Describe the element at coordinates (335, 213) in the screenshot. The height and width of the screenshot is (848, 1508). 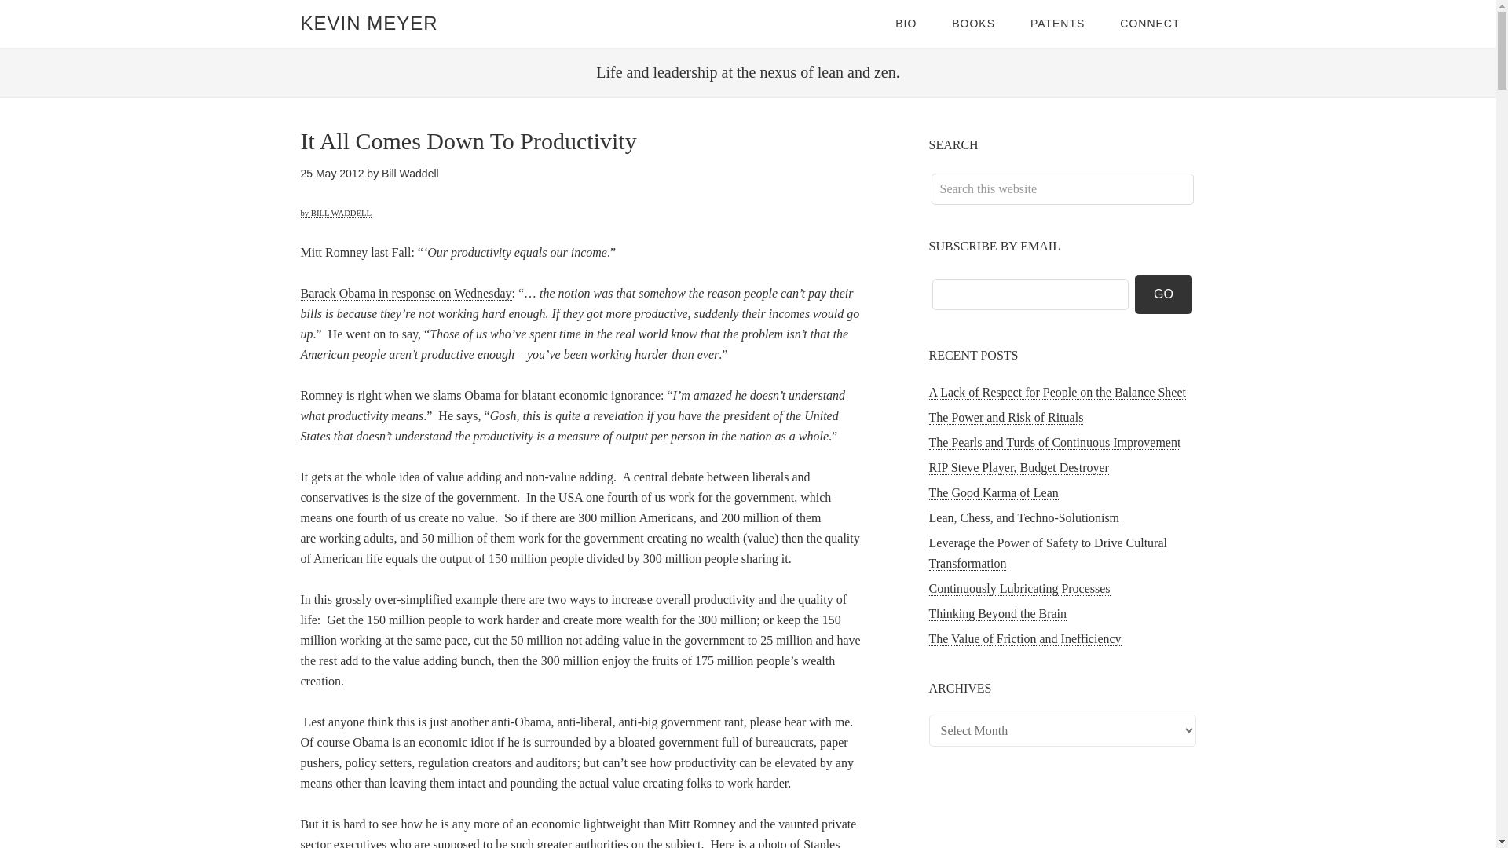
I see `by BILL WADDELL` at that location.